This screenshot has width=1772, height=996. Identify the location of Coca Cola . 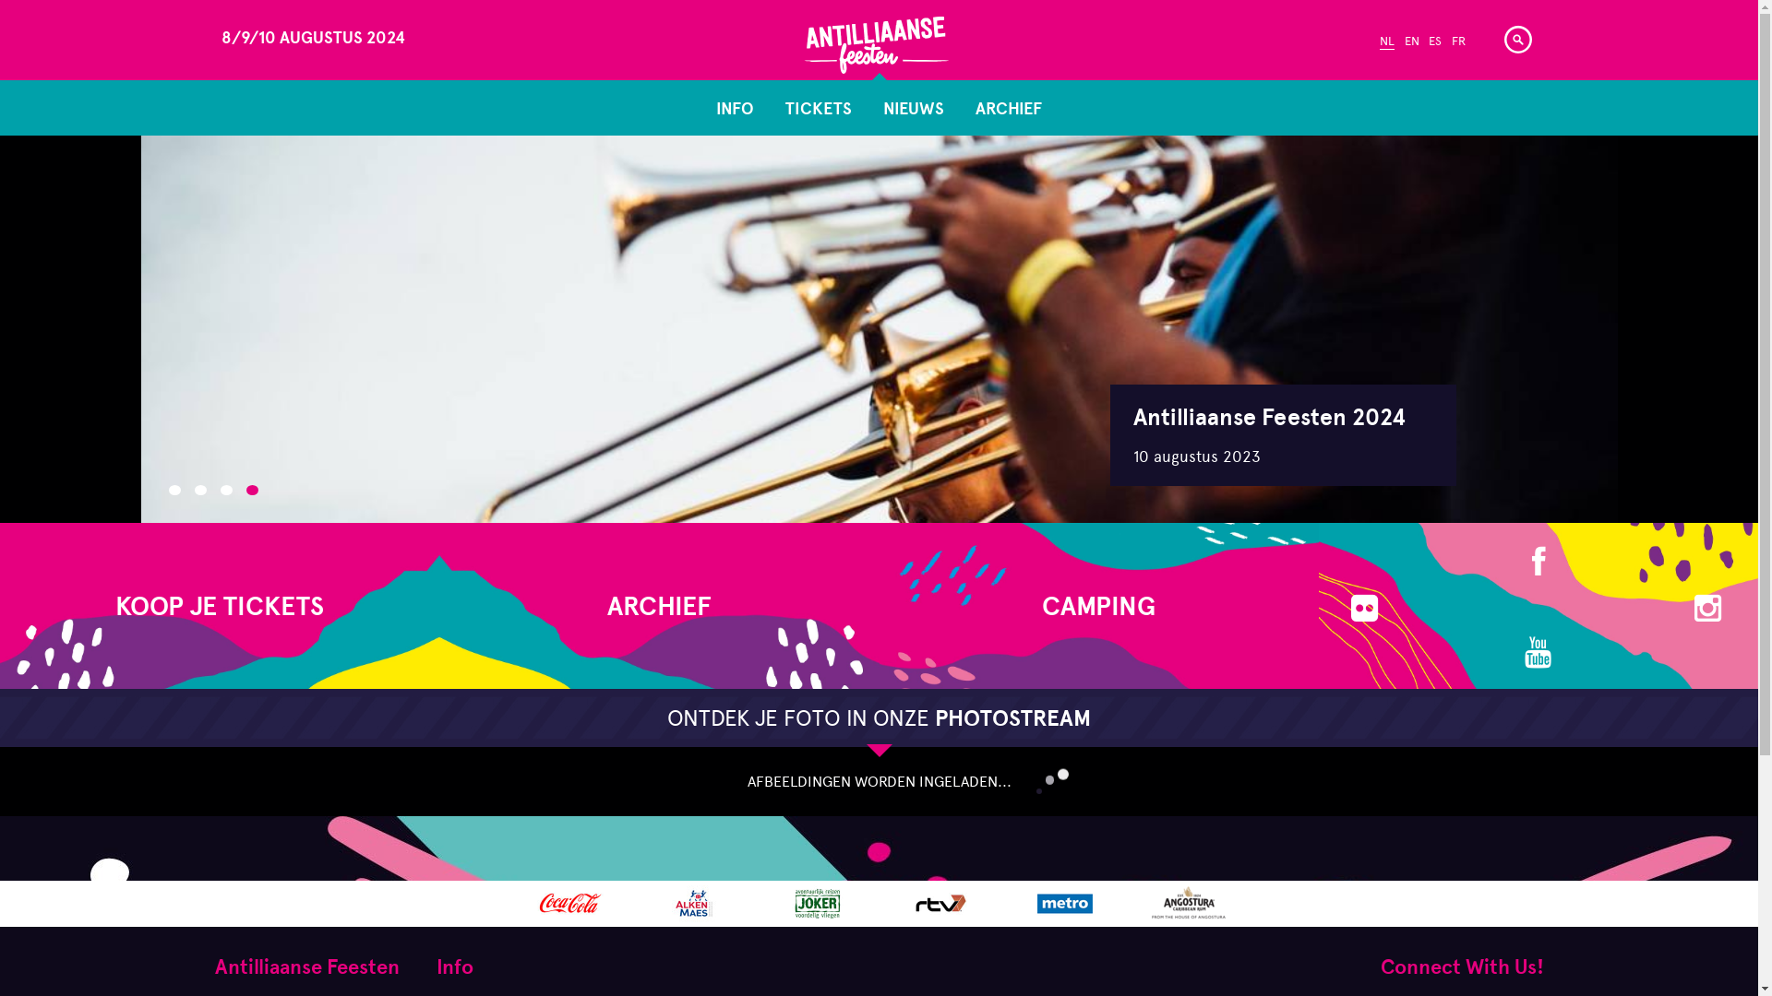
(570, 904).